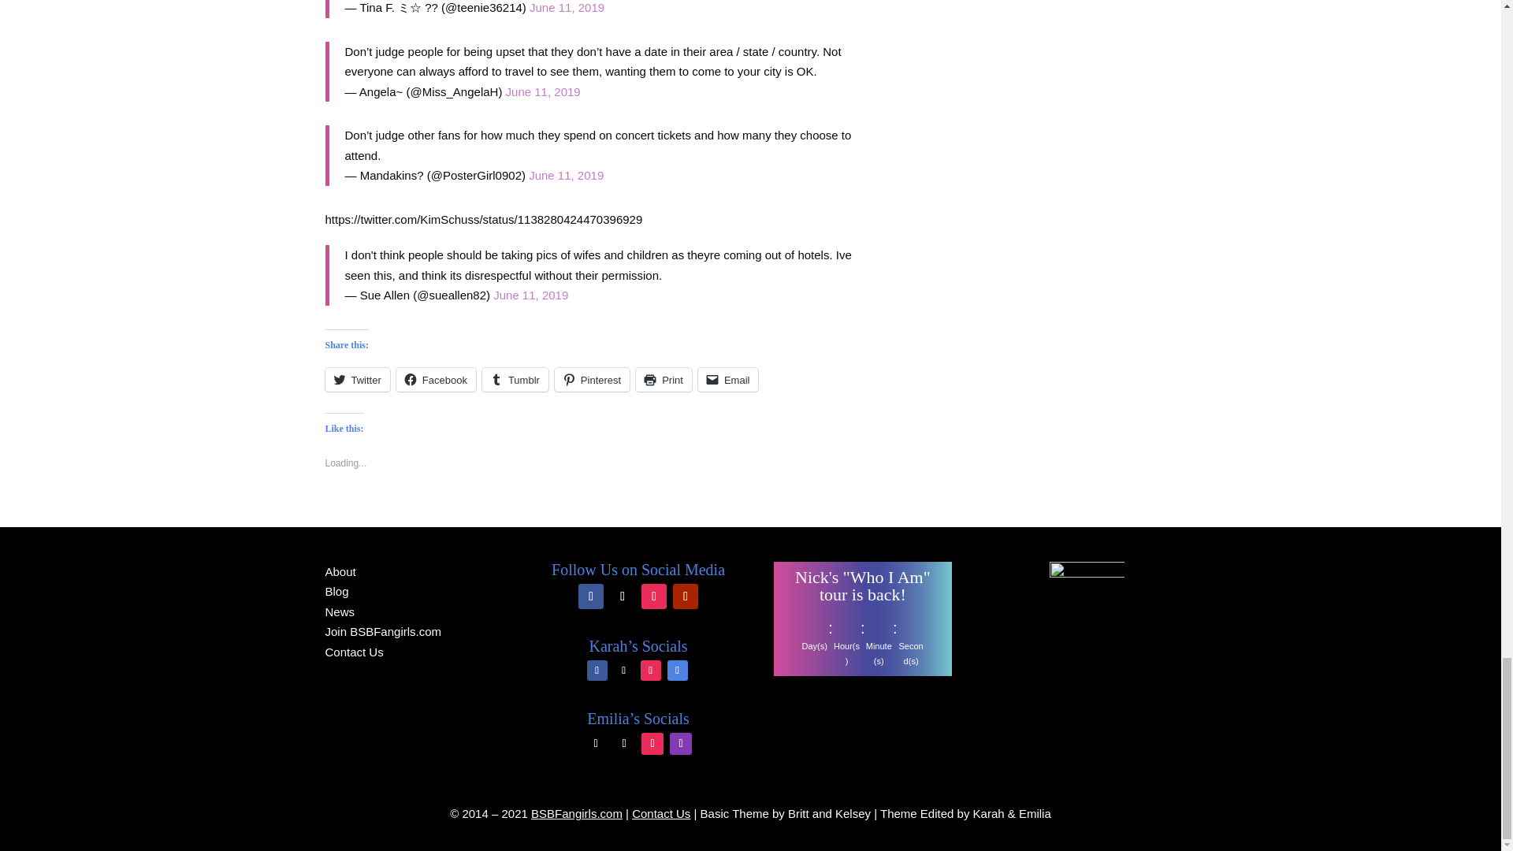 The height and width of the screenshot is (851, 1513). What do you see at coordinates (664, 379) in the screenshot?
I see `Click to print` at bounding box center [664, 379].